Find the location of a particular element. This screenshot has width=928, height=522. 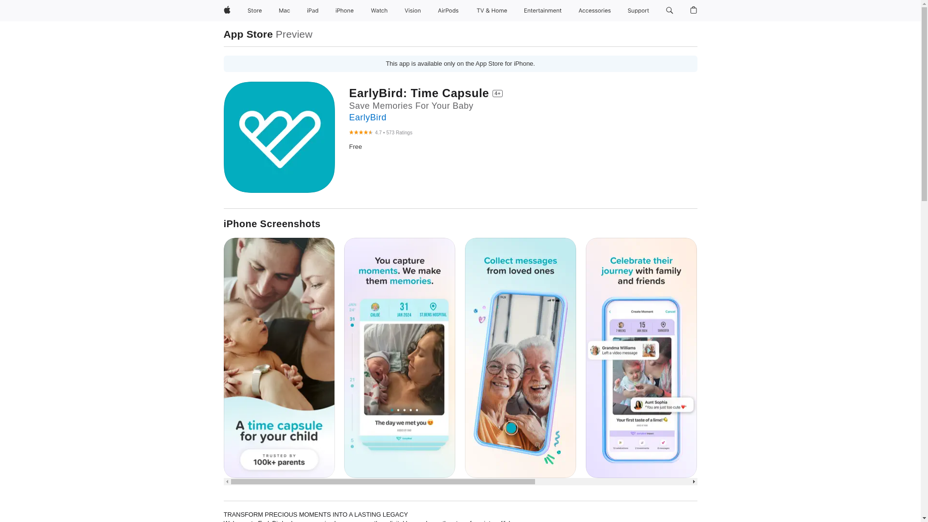

App Store is located at coordinates (248, 34).